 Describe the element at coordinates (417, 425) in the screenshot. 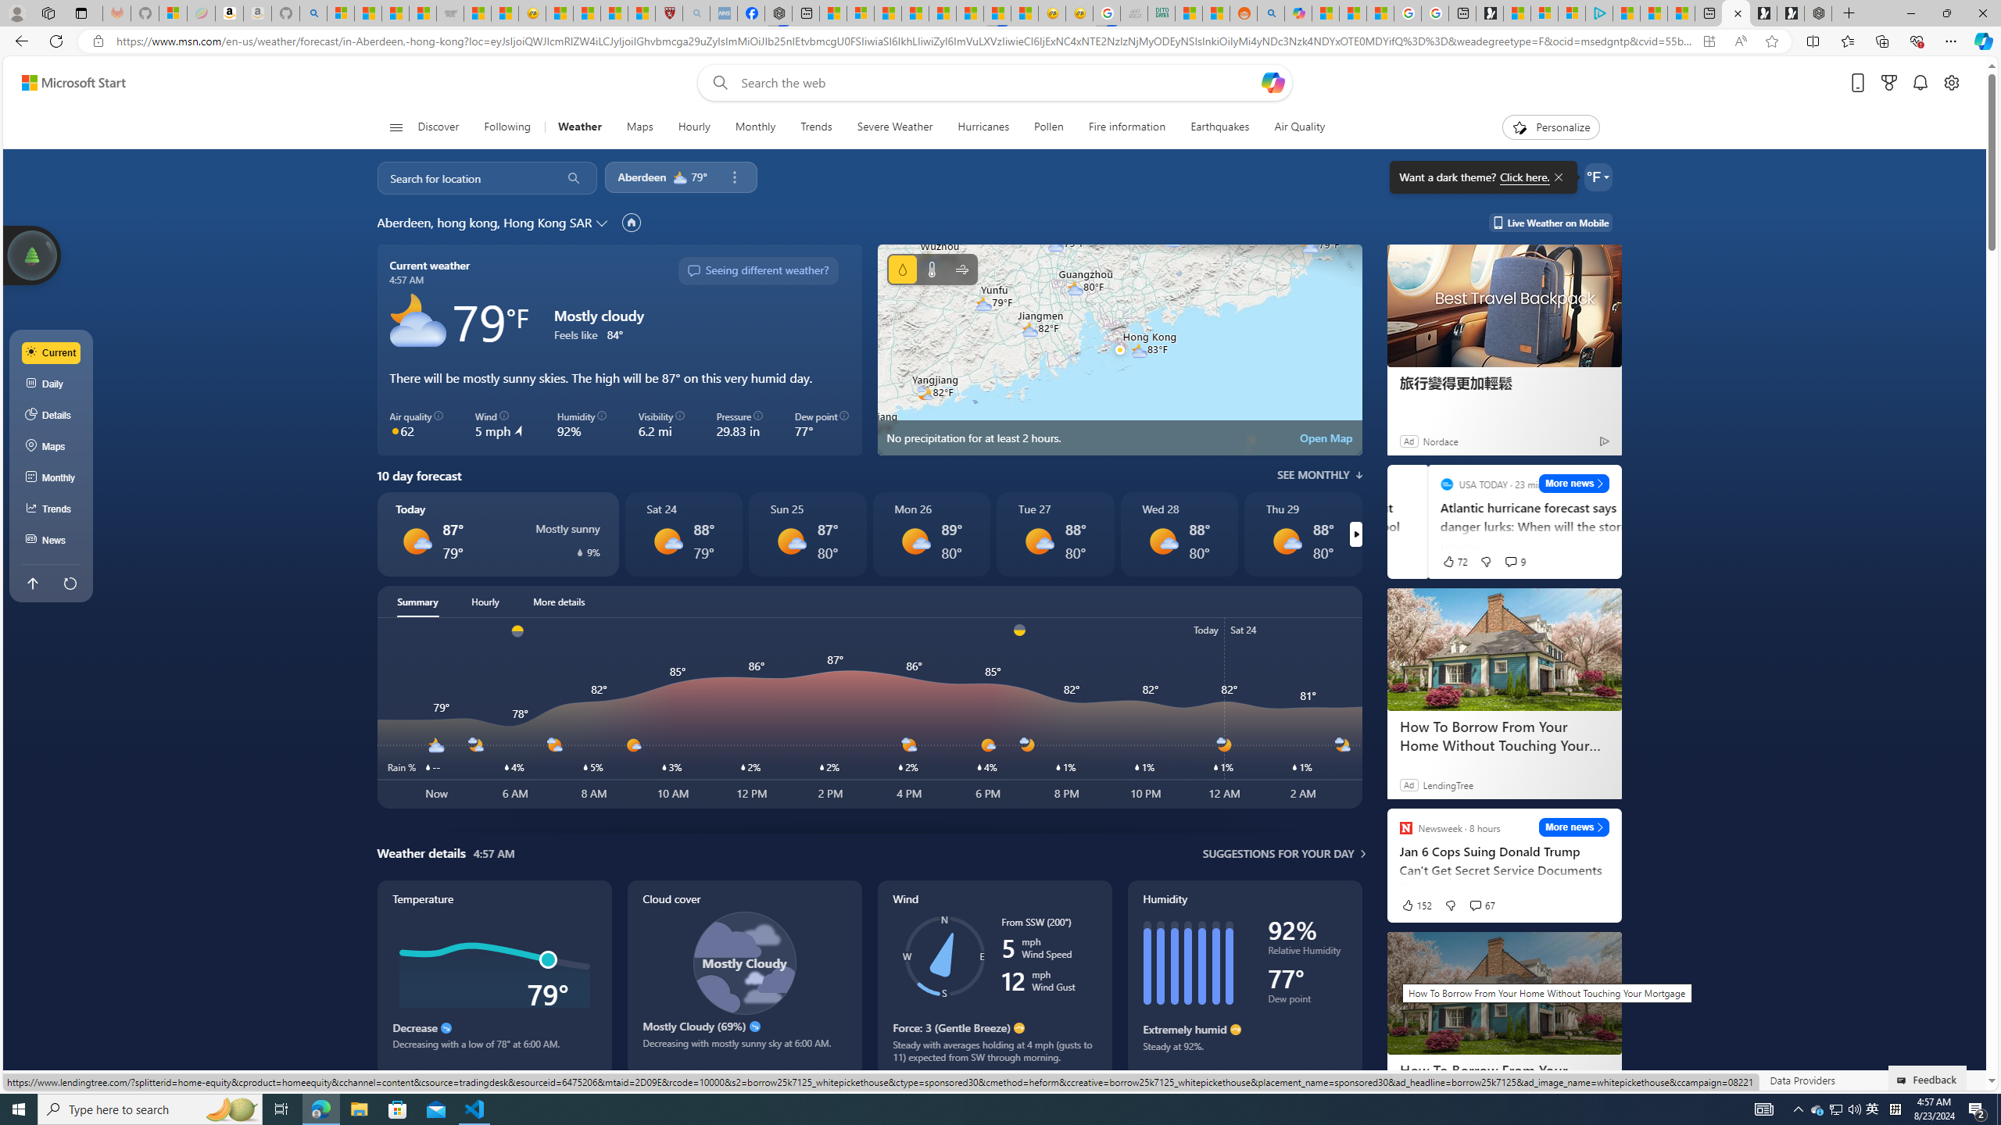

I see `Air quality 62` at that location.